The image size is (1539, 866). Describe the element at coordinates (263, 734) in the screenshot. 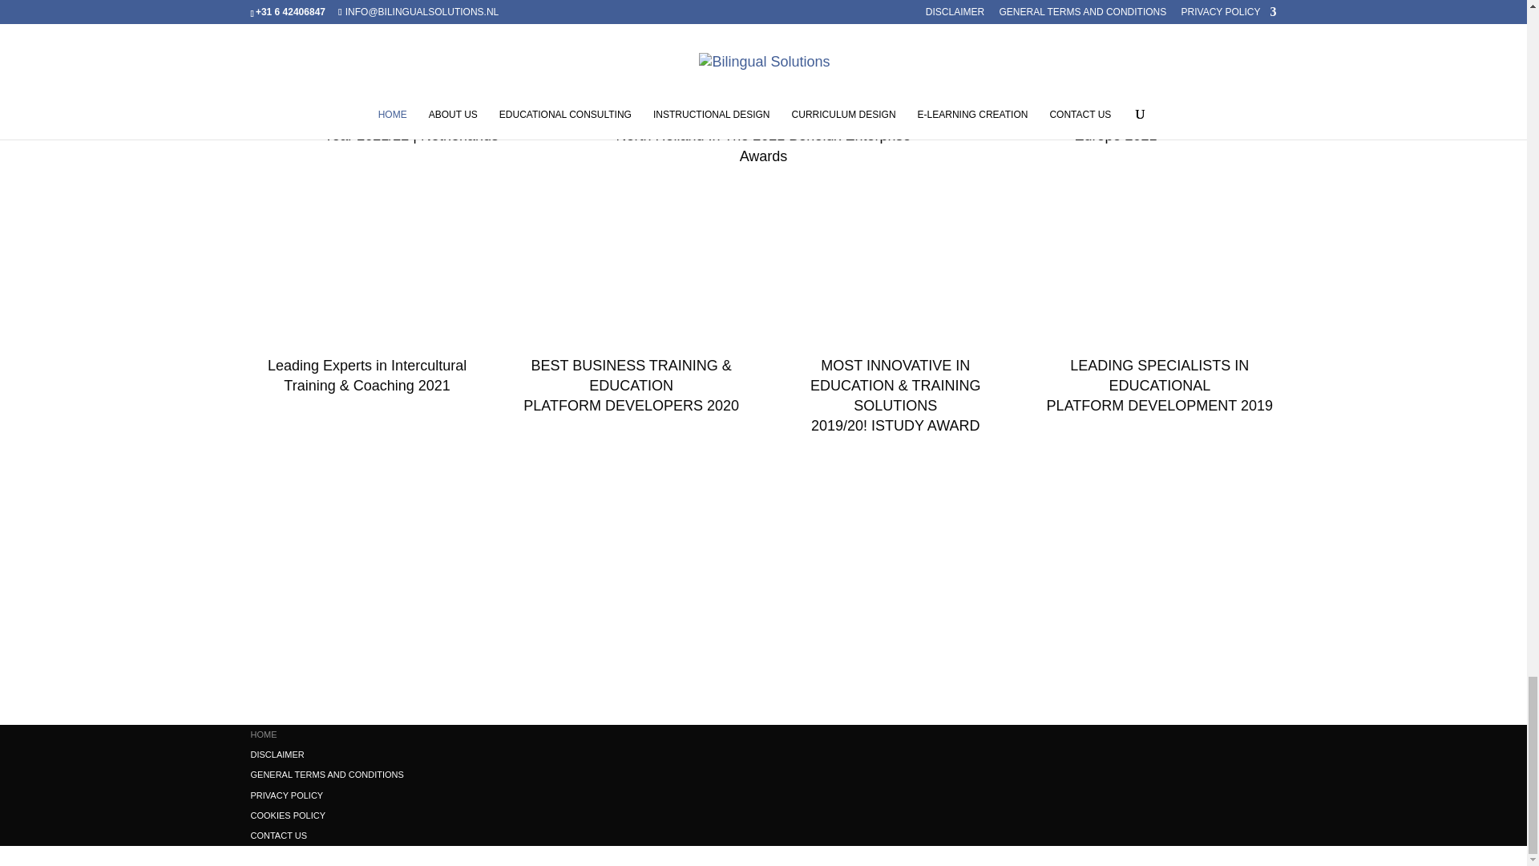

I see `HOME` at that location.